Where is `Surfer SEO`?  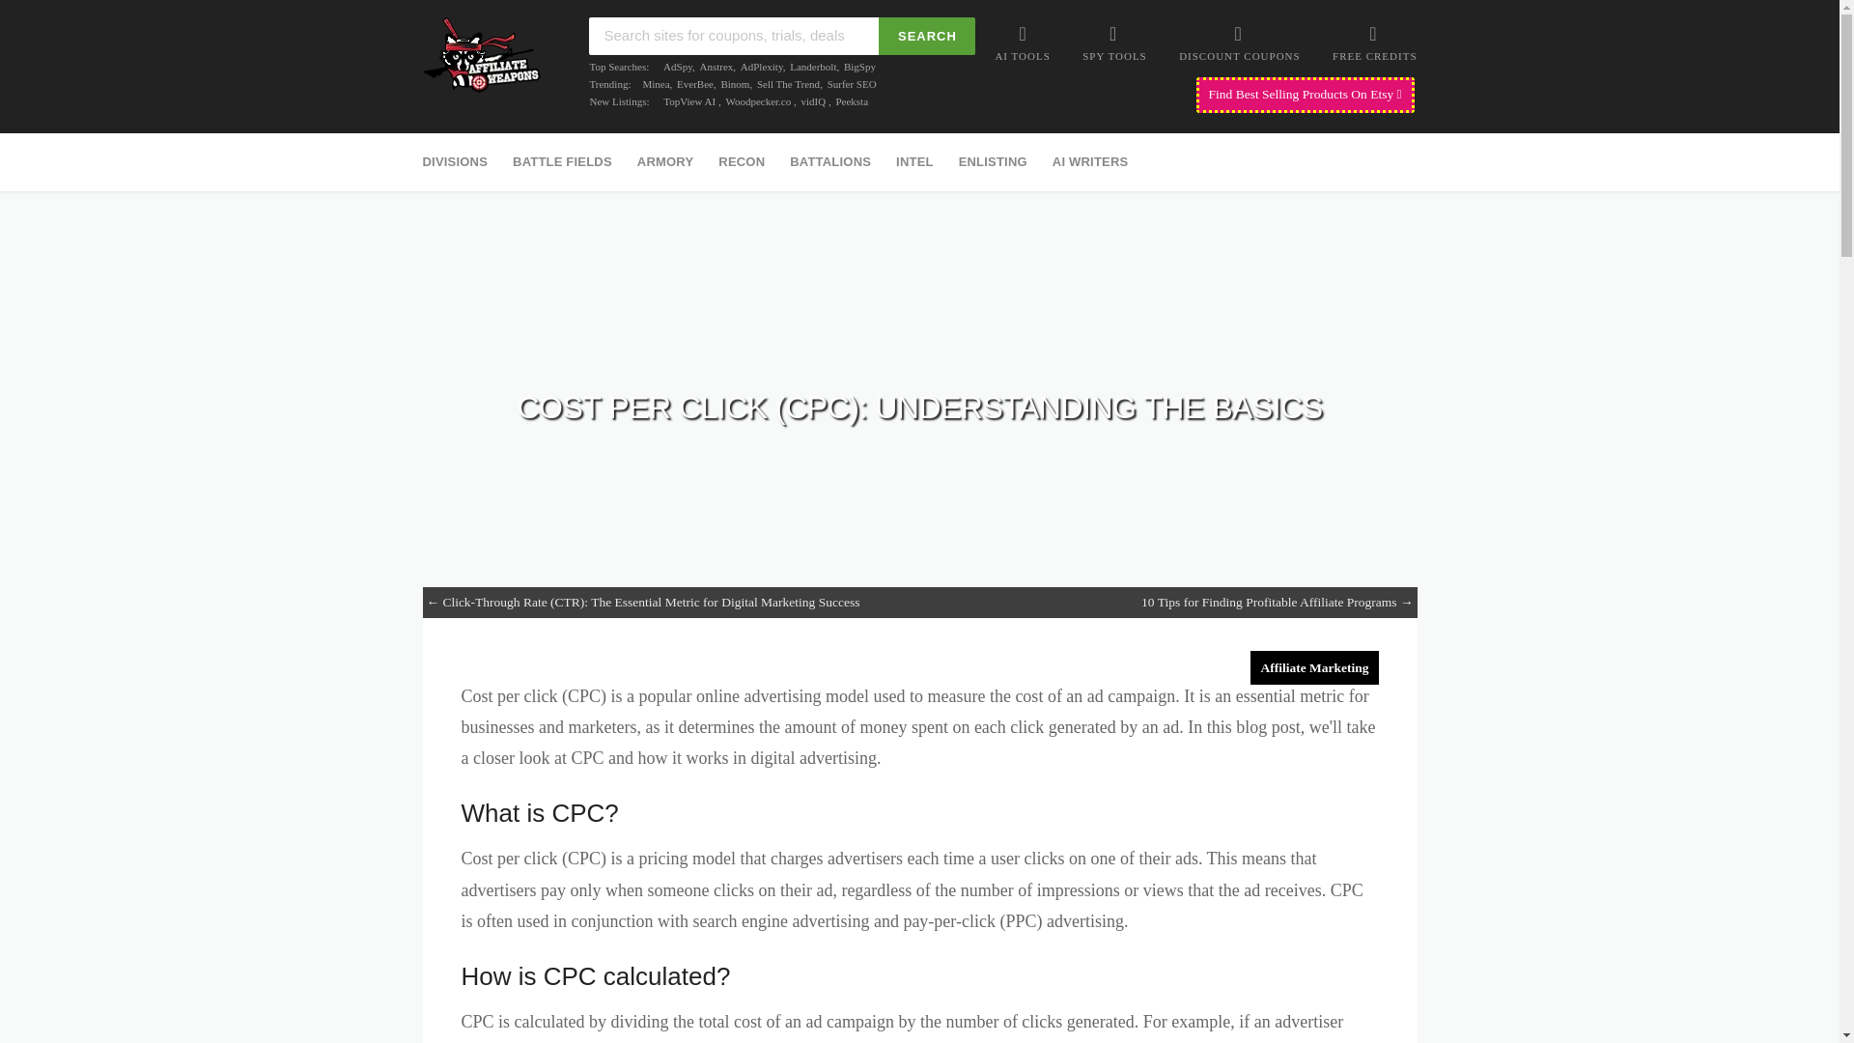
Surfer SEO is located at coordinates (852, 83).